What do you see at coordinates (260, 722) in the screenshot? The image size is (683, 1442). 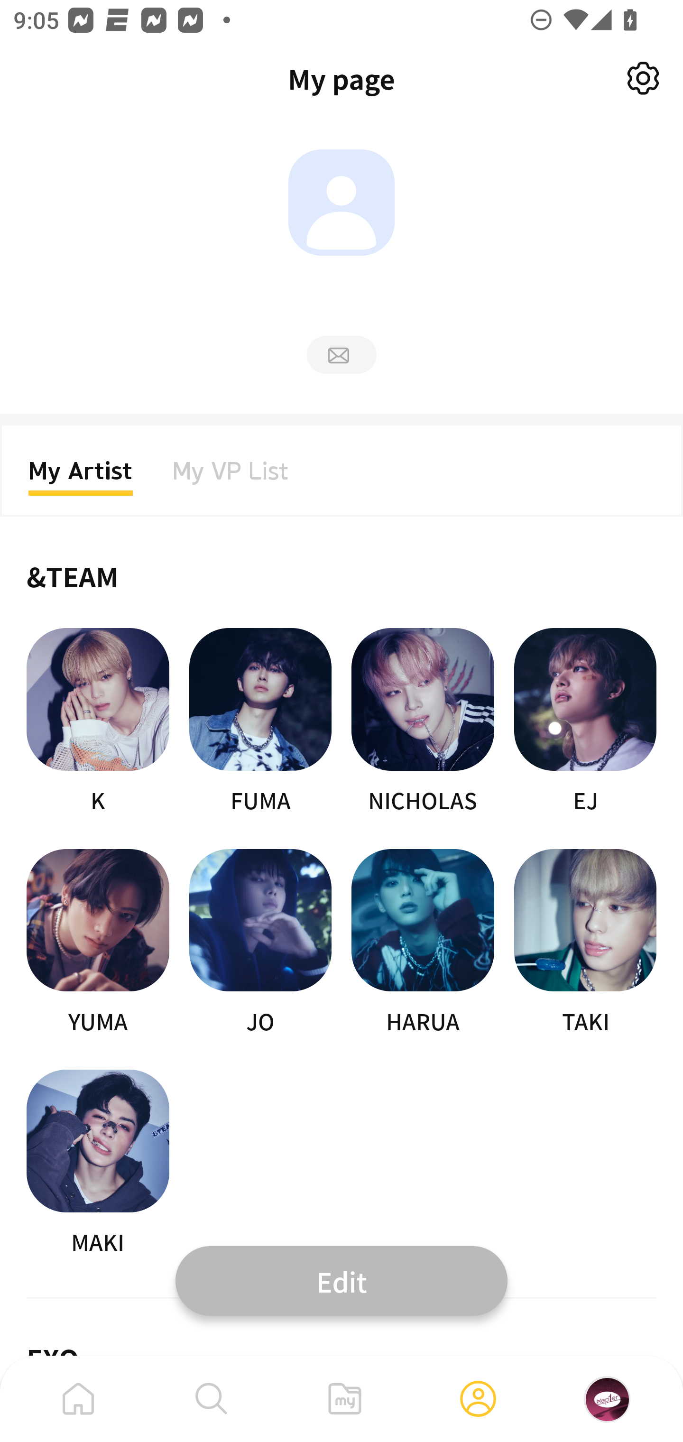 I see `FUMA` at bounding box center [260, 722].